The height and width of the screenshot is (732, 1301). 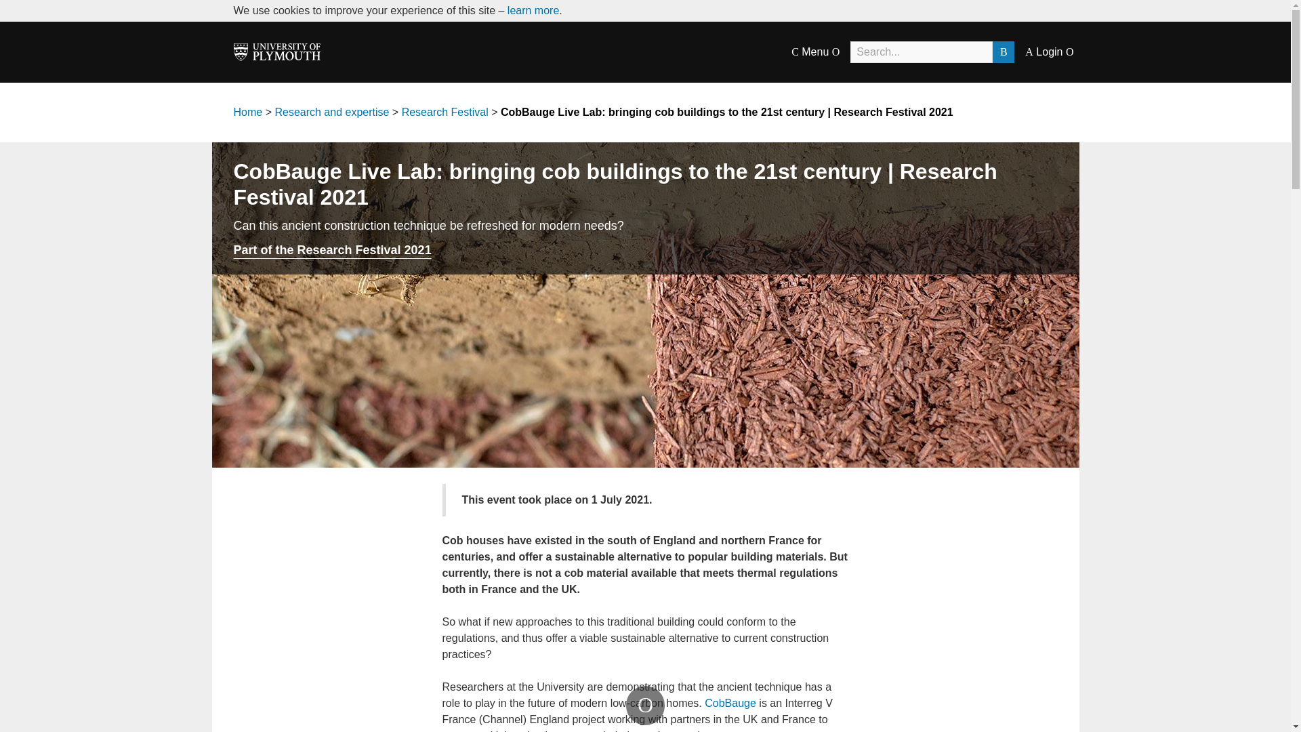 I want to click on C Menu O, so click(x=814, y=52).